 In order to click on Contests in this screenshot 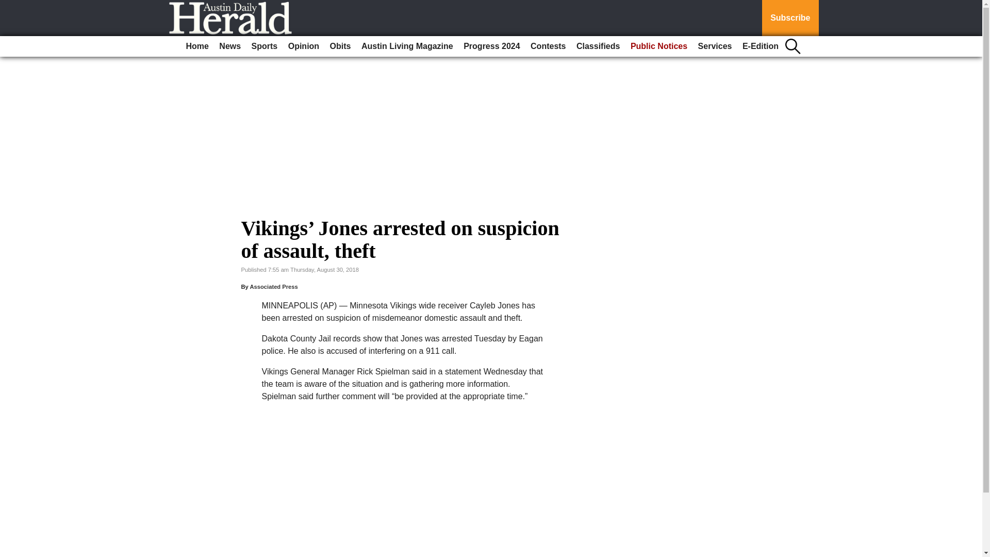, I will do `click(548, 46)`.